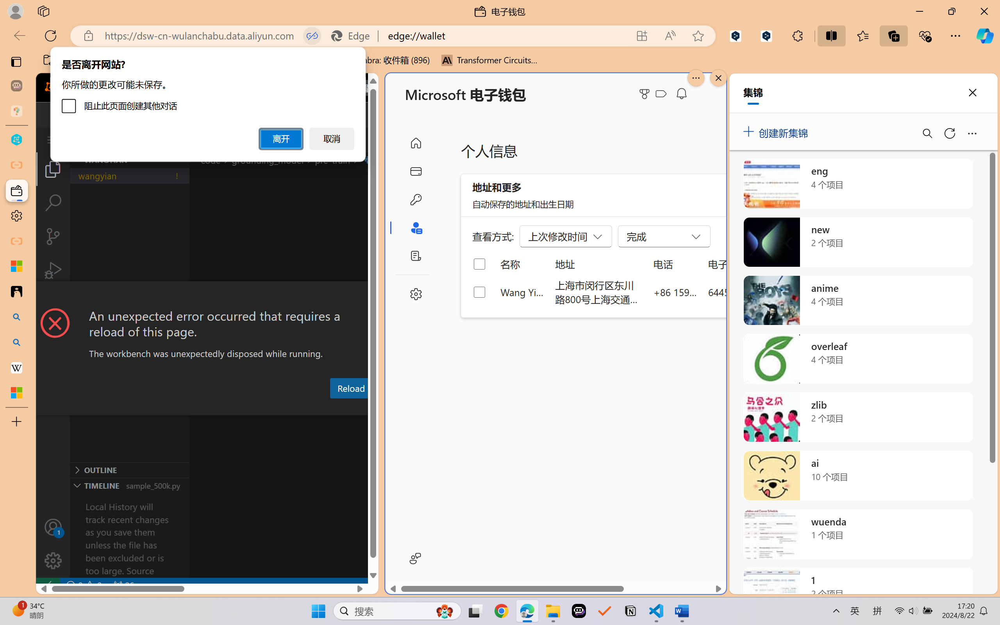  Describe the element at coordinates (129, 485) in the screenshot. I see `Timeline Section` at that location.